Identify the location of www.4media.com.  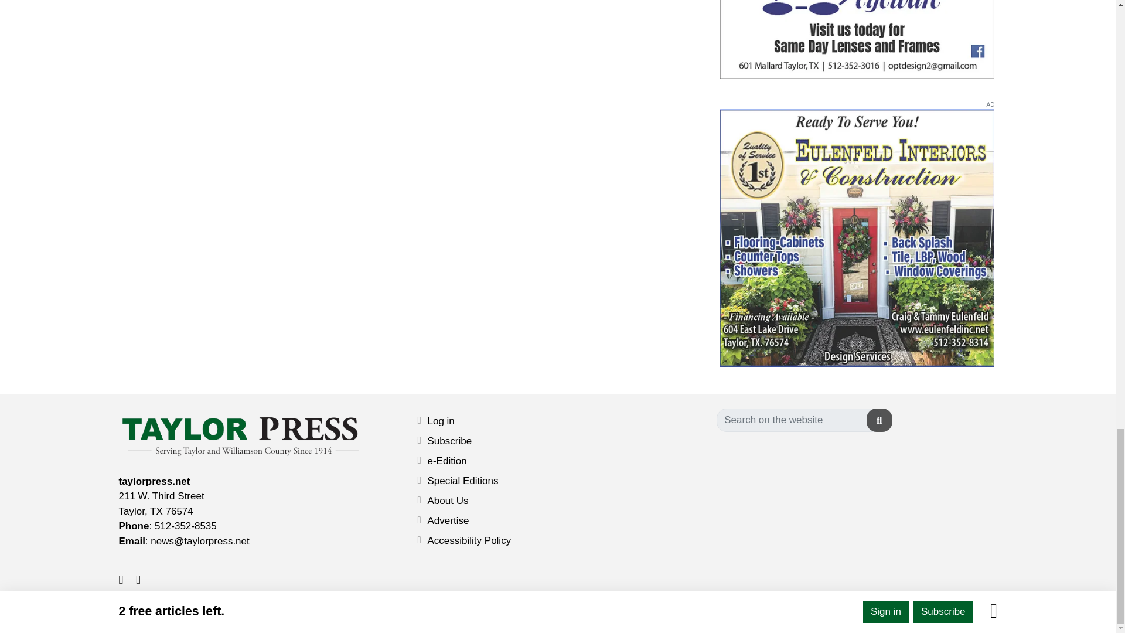
(482, 617).